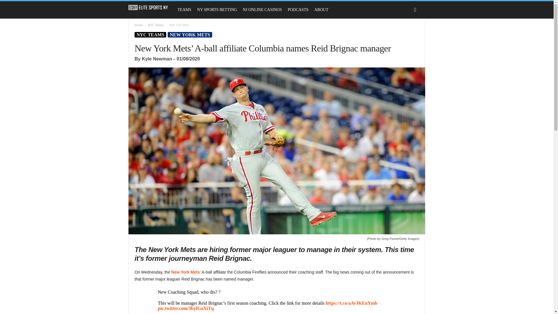  Describe the element at coordinates (148, 8) in the screenshot. I see `Elite Sports NY` at that location.